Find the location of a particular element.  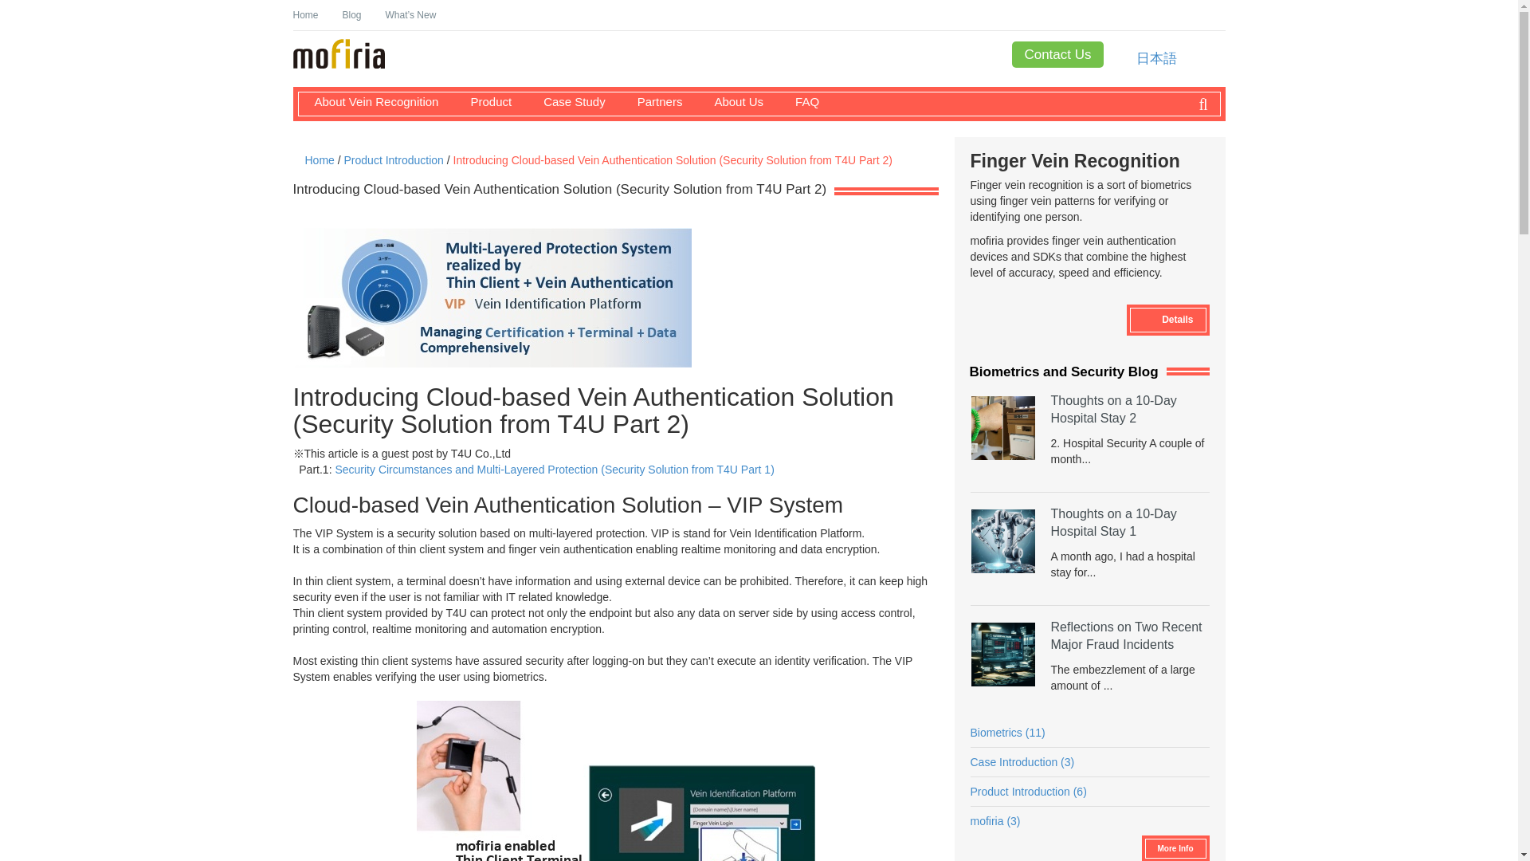

Case Study is located at coordinates (567, 100).